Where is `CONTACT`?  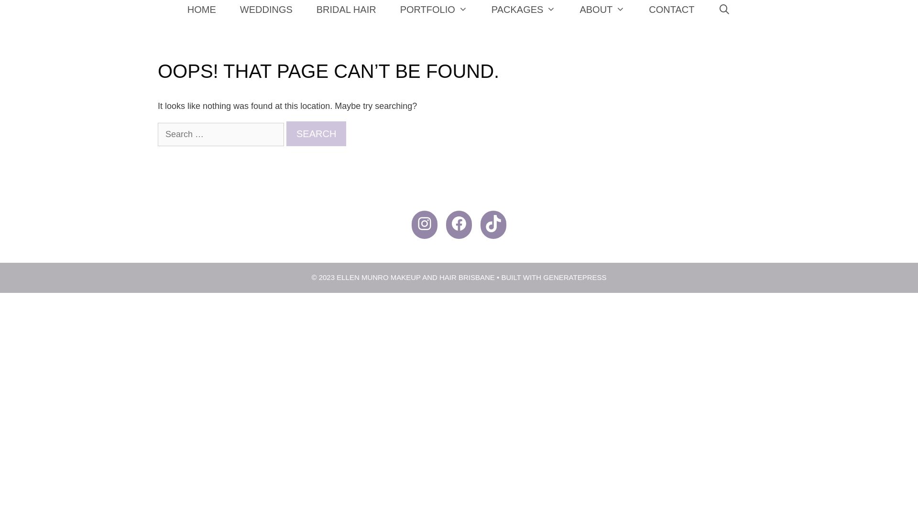 CONTACT is located at coordinates (671, 10).